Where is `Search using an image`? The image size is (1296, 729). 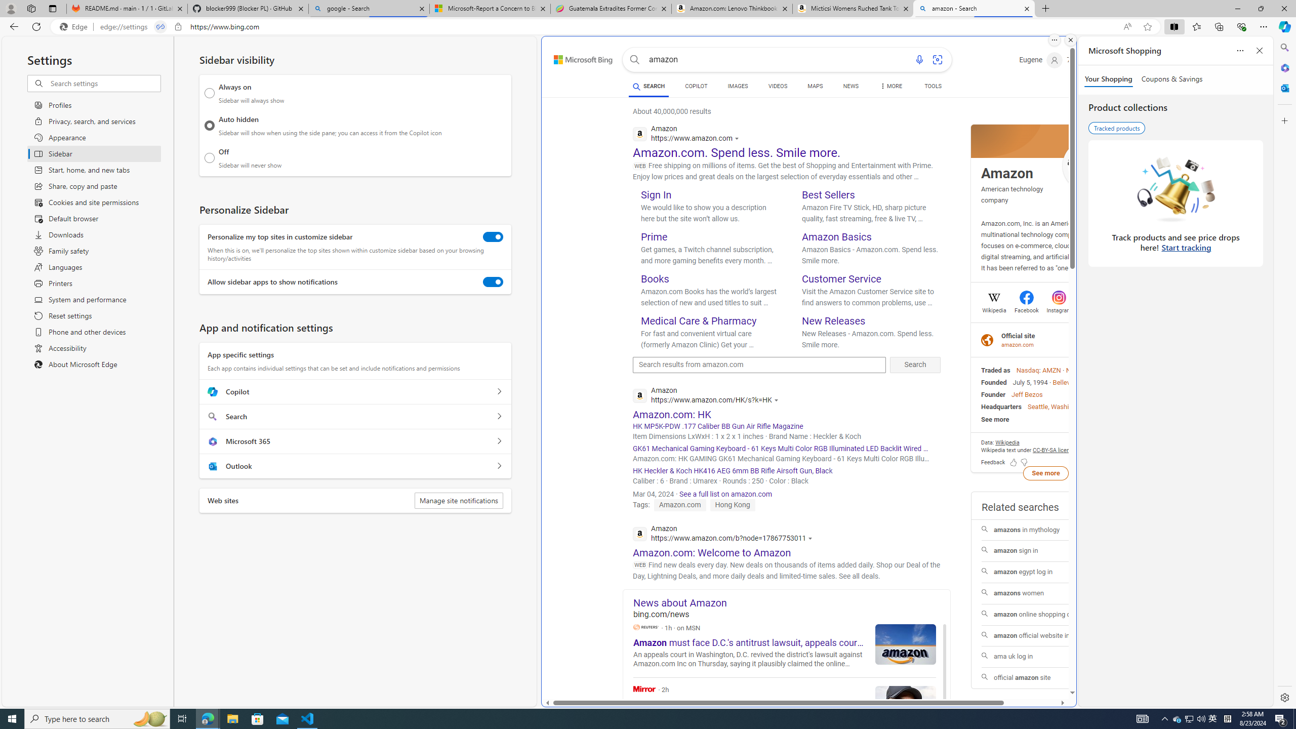 Search using an image is located at coordinates (937, 60).